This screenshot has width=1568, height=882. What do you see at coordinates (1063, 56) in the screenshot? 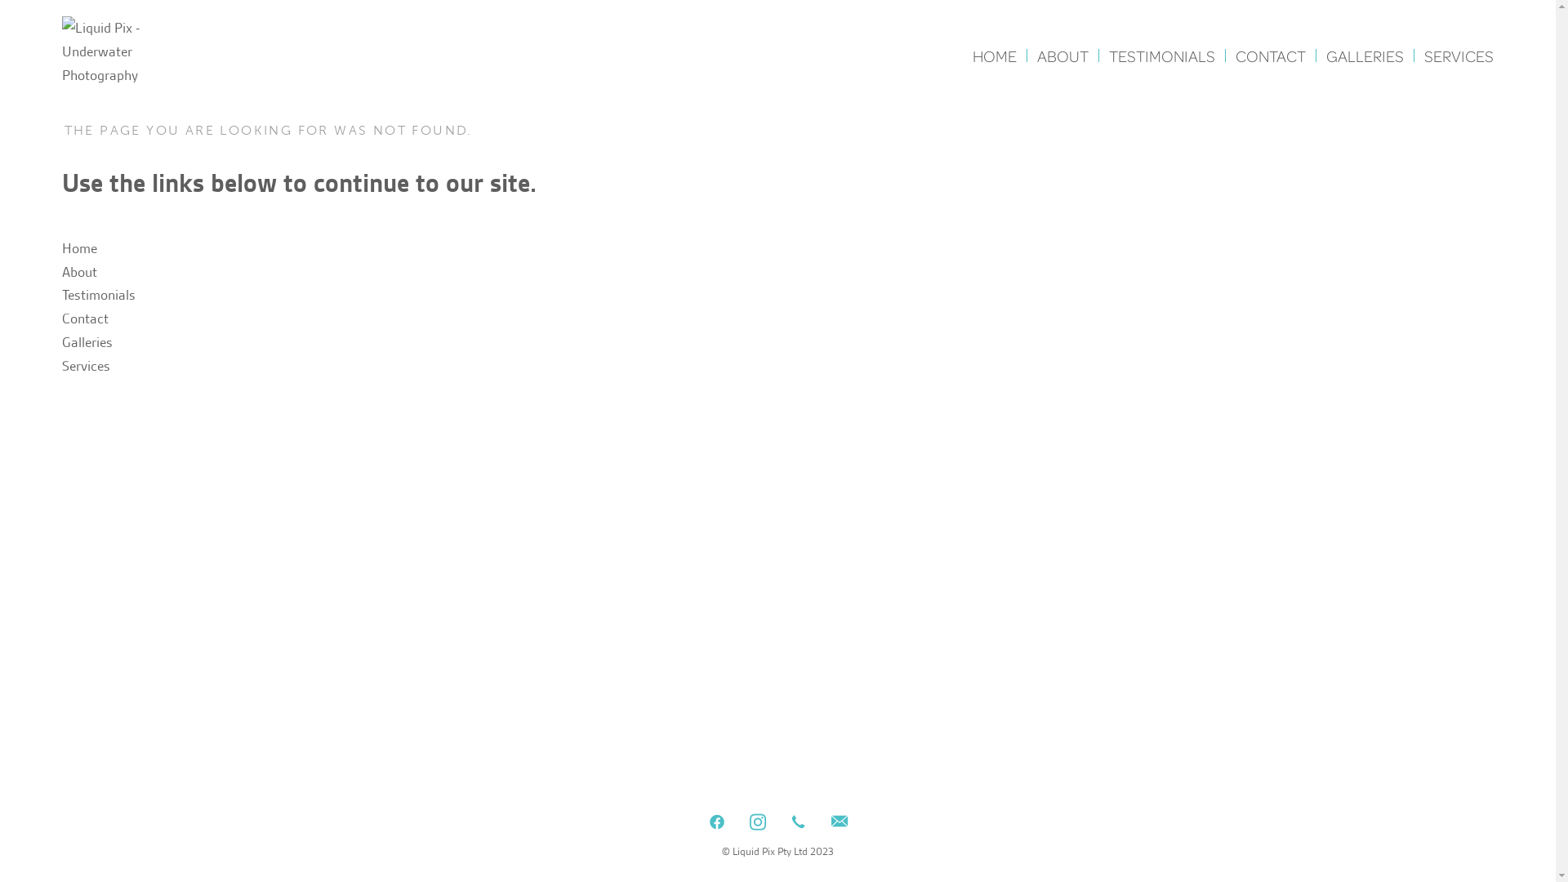
I see `ABOUT` at bounding box center [1063, 56].